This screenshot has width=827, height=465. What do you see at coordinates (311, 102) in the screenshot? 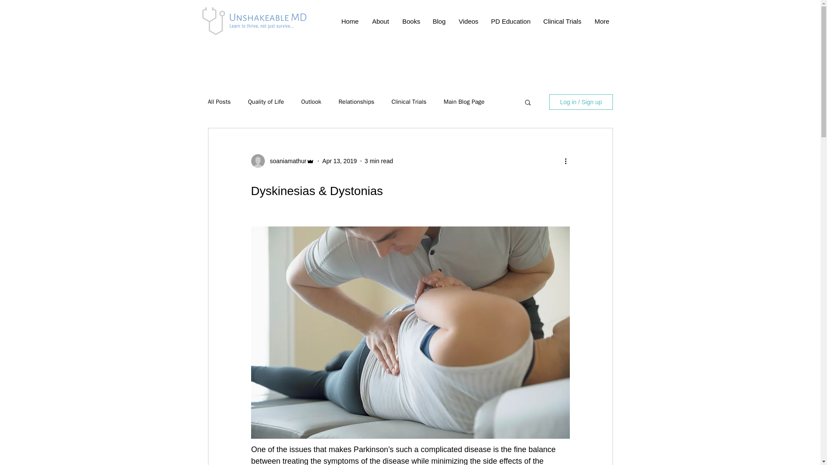
I see `Outlook` at bounding box center [311, 102].